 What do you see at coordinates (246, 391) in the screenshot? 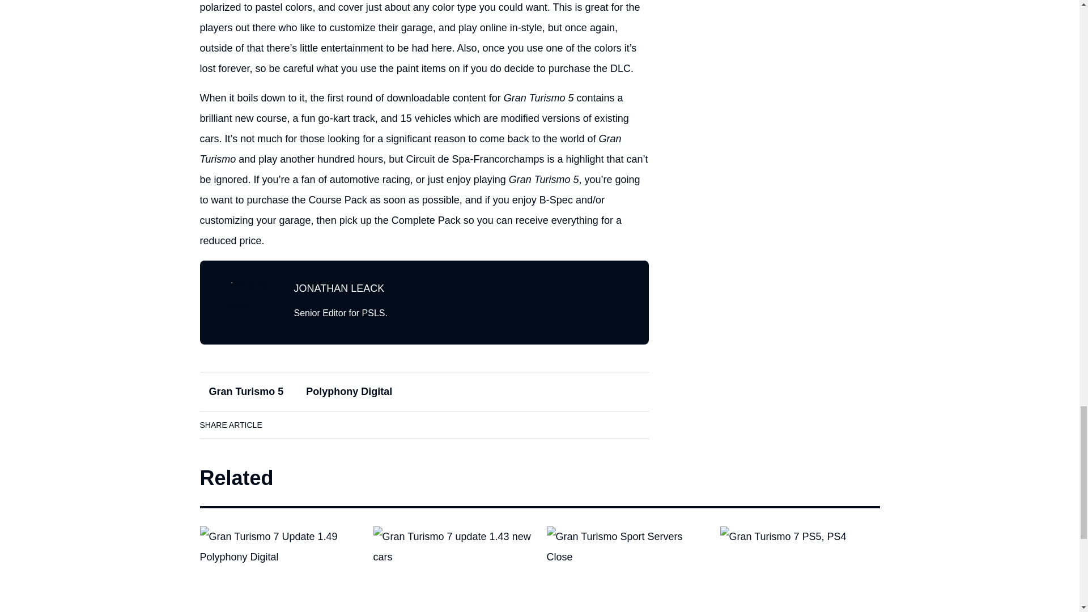
I see `Gran Turismo 5` at bounding box center [246, 391].